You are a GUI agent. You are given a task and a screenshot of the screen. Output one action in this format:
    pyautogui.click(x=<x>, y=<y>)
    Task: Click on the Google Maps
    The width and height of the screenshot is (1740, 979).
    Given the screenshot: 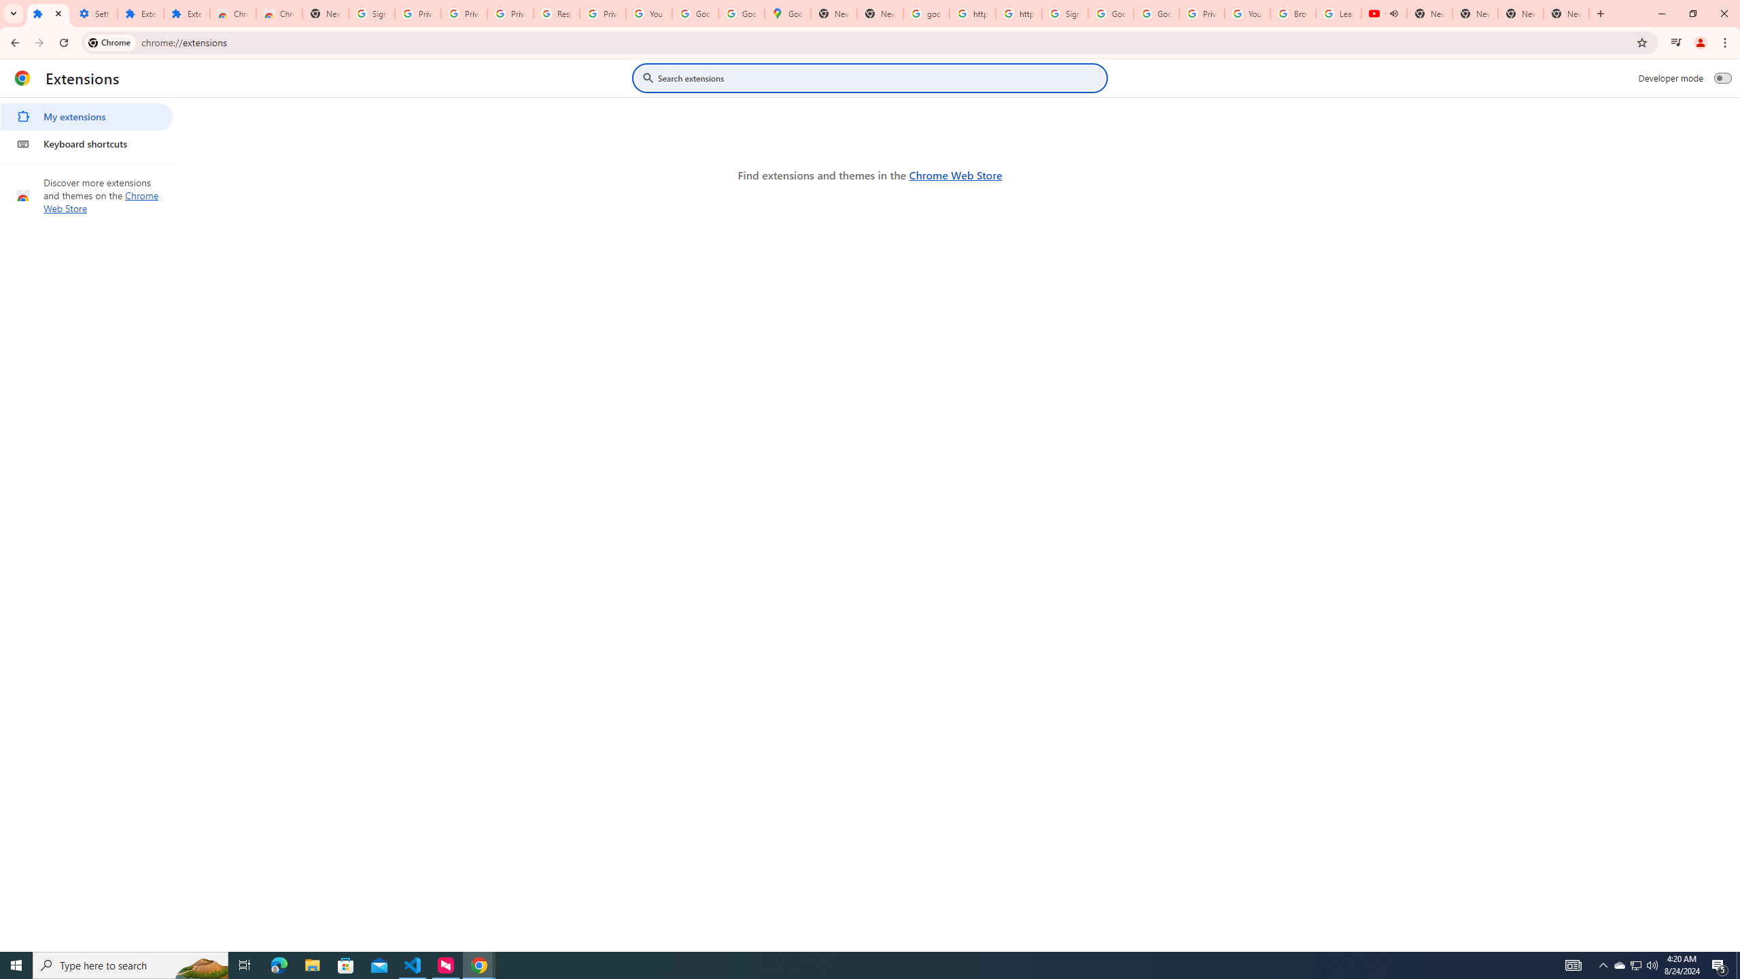 What is the action you would take?
    pyautogui.click(x=788, y=14)
    